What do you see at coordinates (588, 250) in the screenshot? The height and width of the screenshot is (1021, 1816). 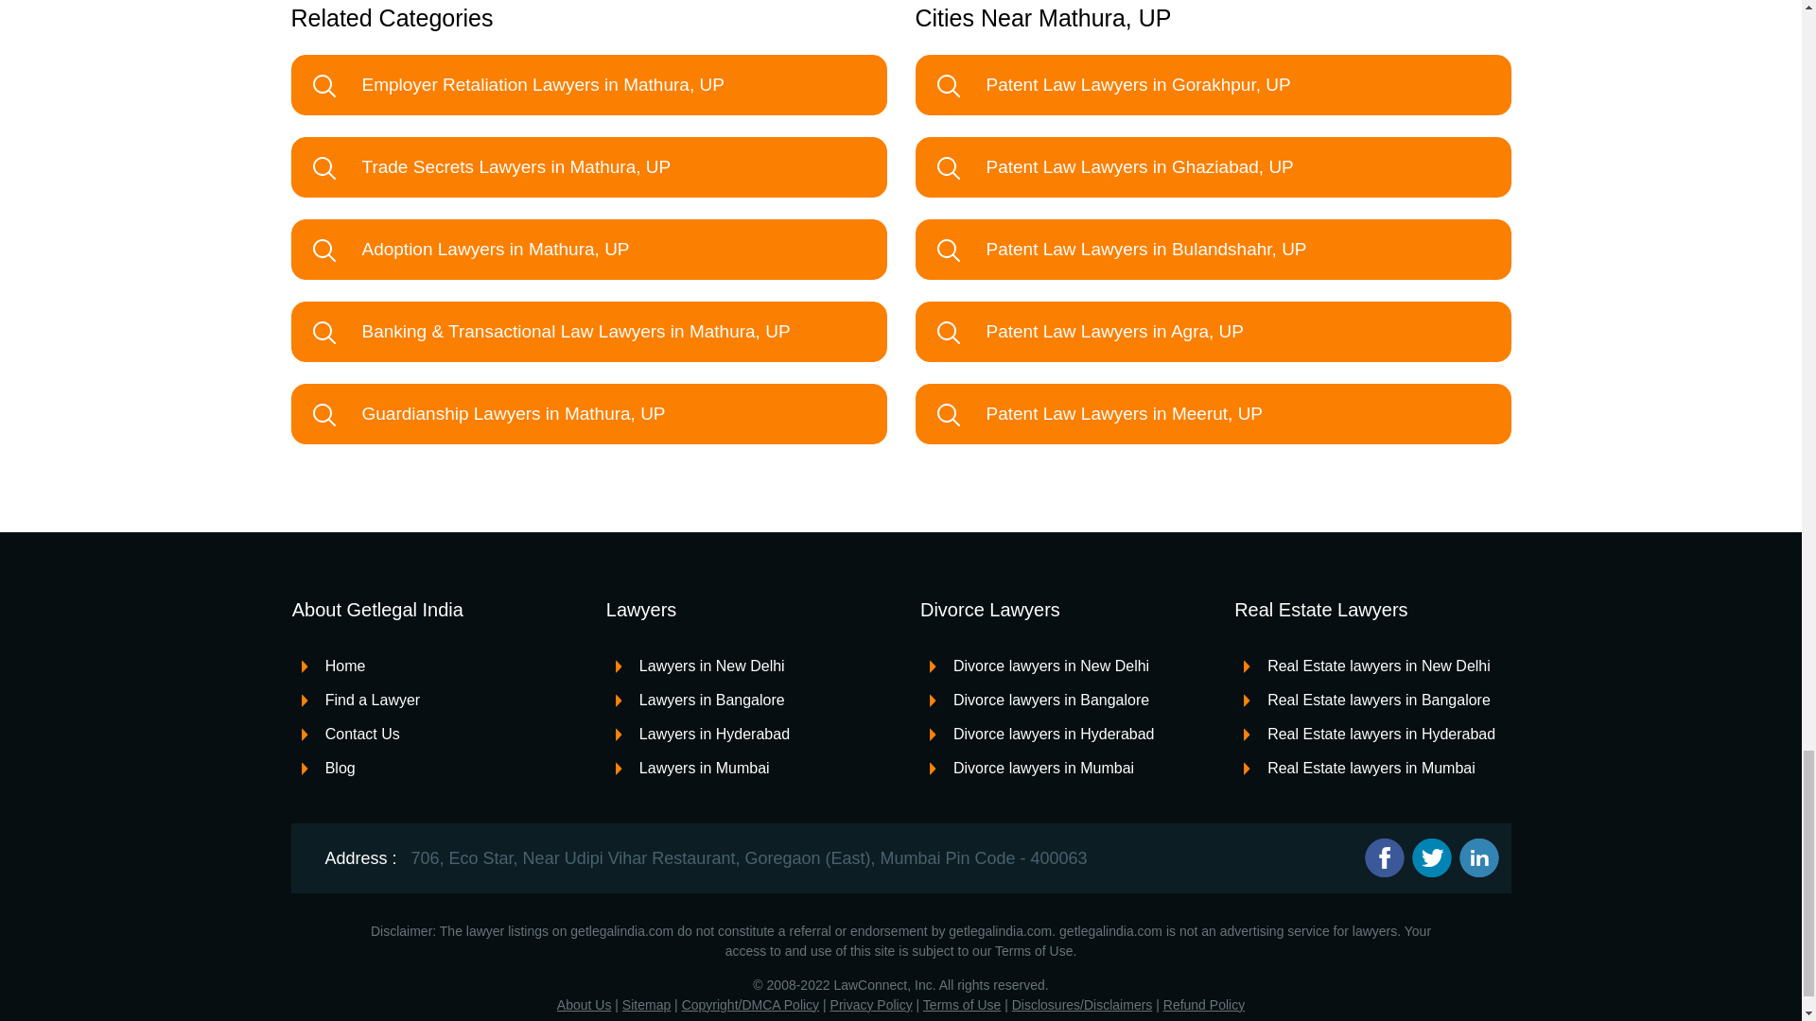 I see `Adoption Lawyers in Mathura, UP` at bounding box center [588, 250].